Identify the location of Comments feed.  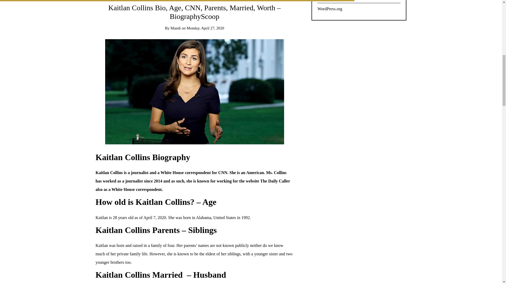
(359, 2).